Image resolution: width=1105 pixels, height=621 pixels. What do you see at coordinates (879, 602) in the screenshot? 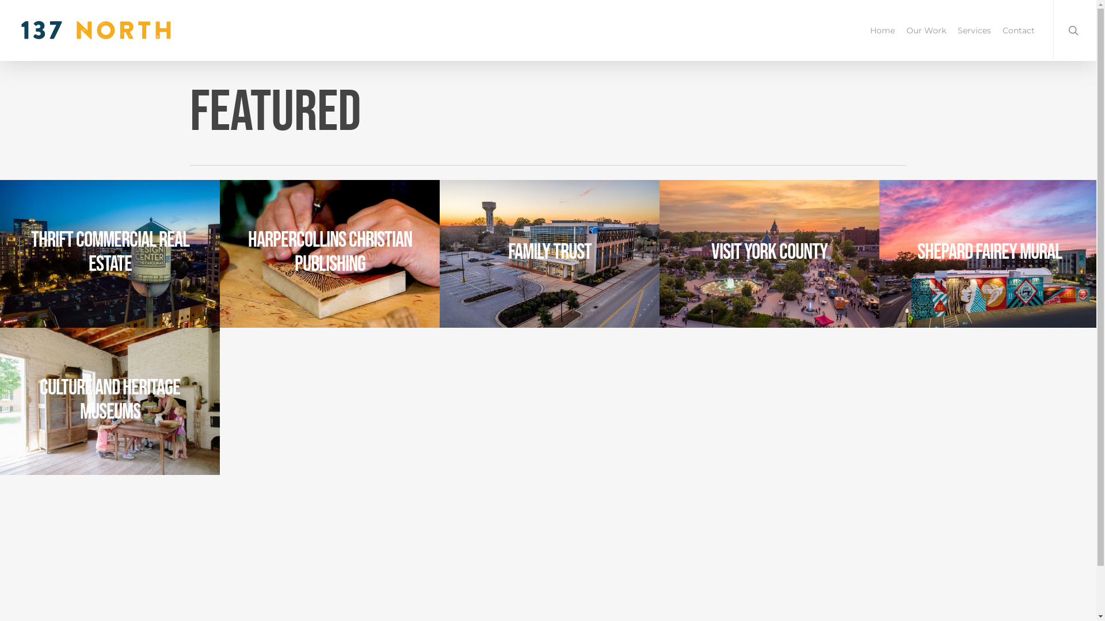
I see `vimeo` at bounding box center [879, 602].